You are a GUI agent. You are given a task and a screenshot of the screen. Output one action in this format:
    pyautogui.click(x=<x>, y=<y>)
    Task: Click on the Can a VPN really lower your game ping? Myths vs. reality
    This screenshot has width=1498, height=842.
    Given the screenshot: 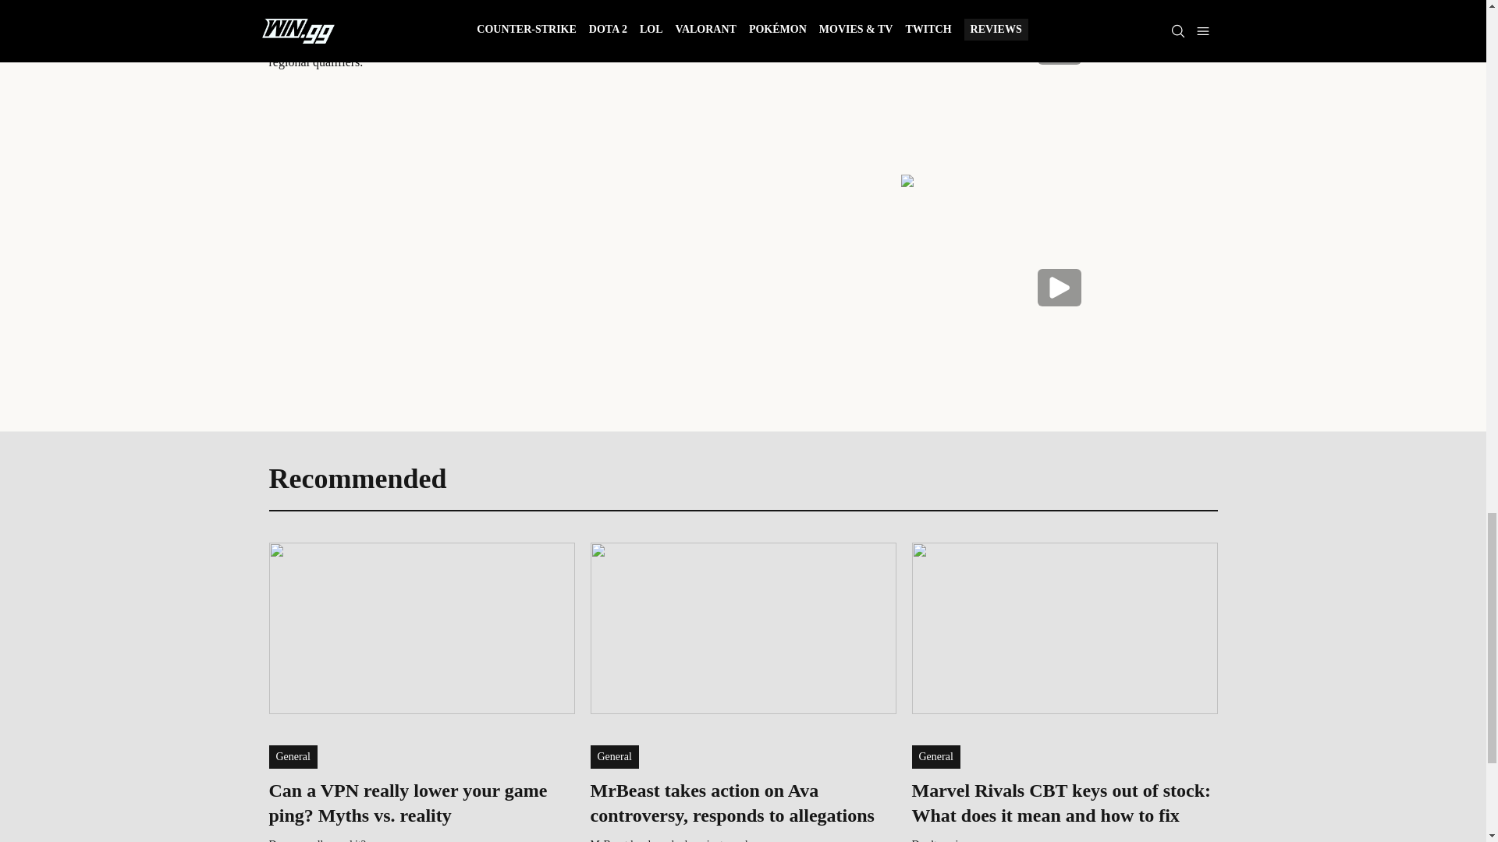 What is the action you would take?
    pyautogui.click(x=421, y=802)
    